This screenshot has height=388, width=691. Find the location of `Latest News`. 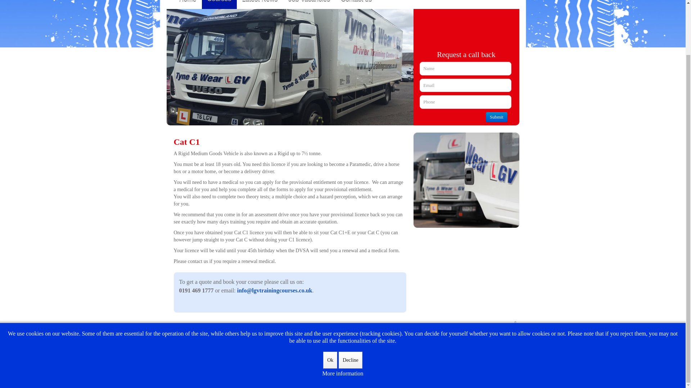

Latest News is located at coordinates (260, 4).